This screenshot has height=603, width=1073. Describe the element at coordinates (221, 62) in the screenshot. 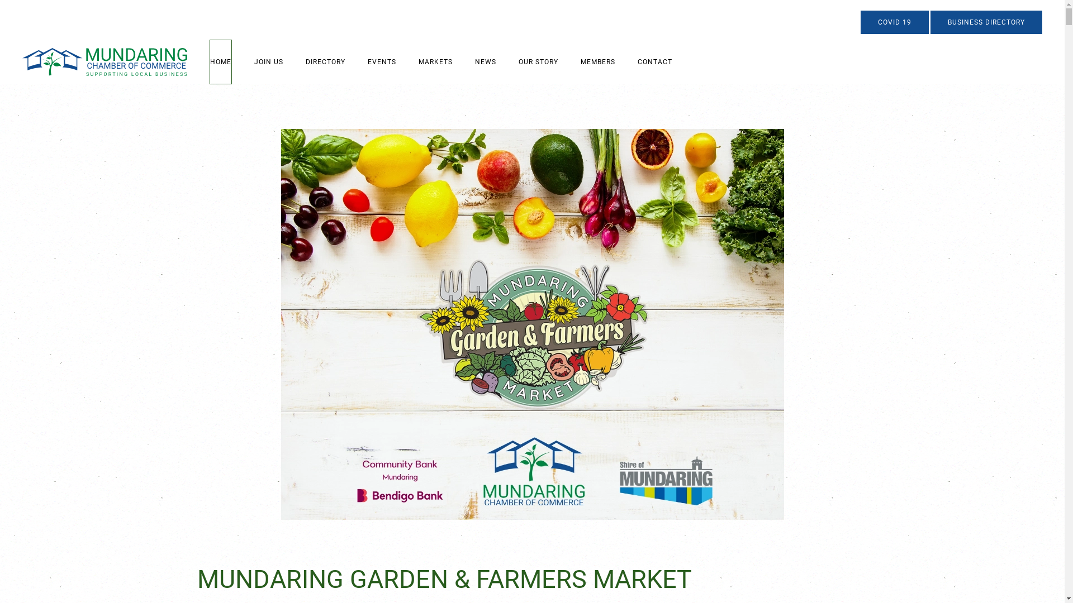

I see `HOME` at that location.